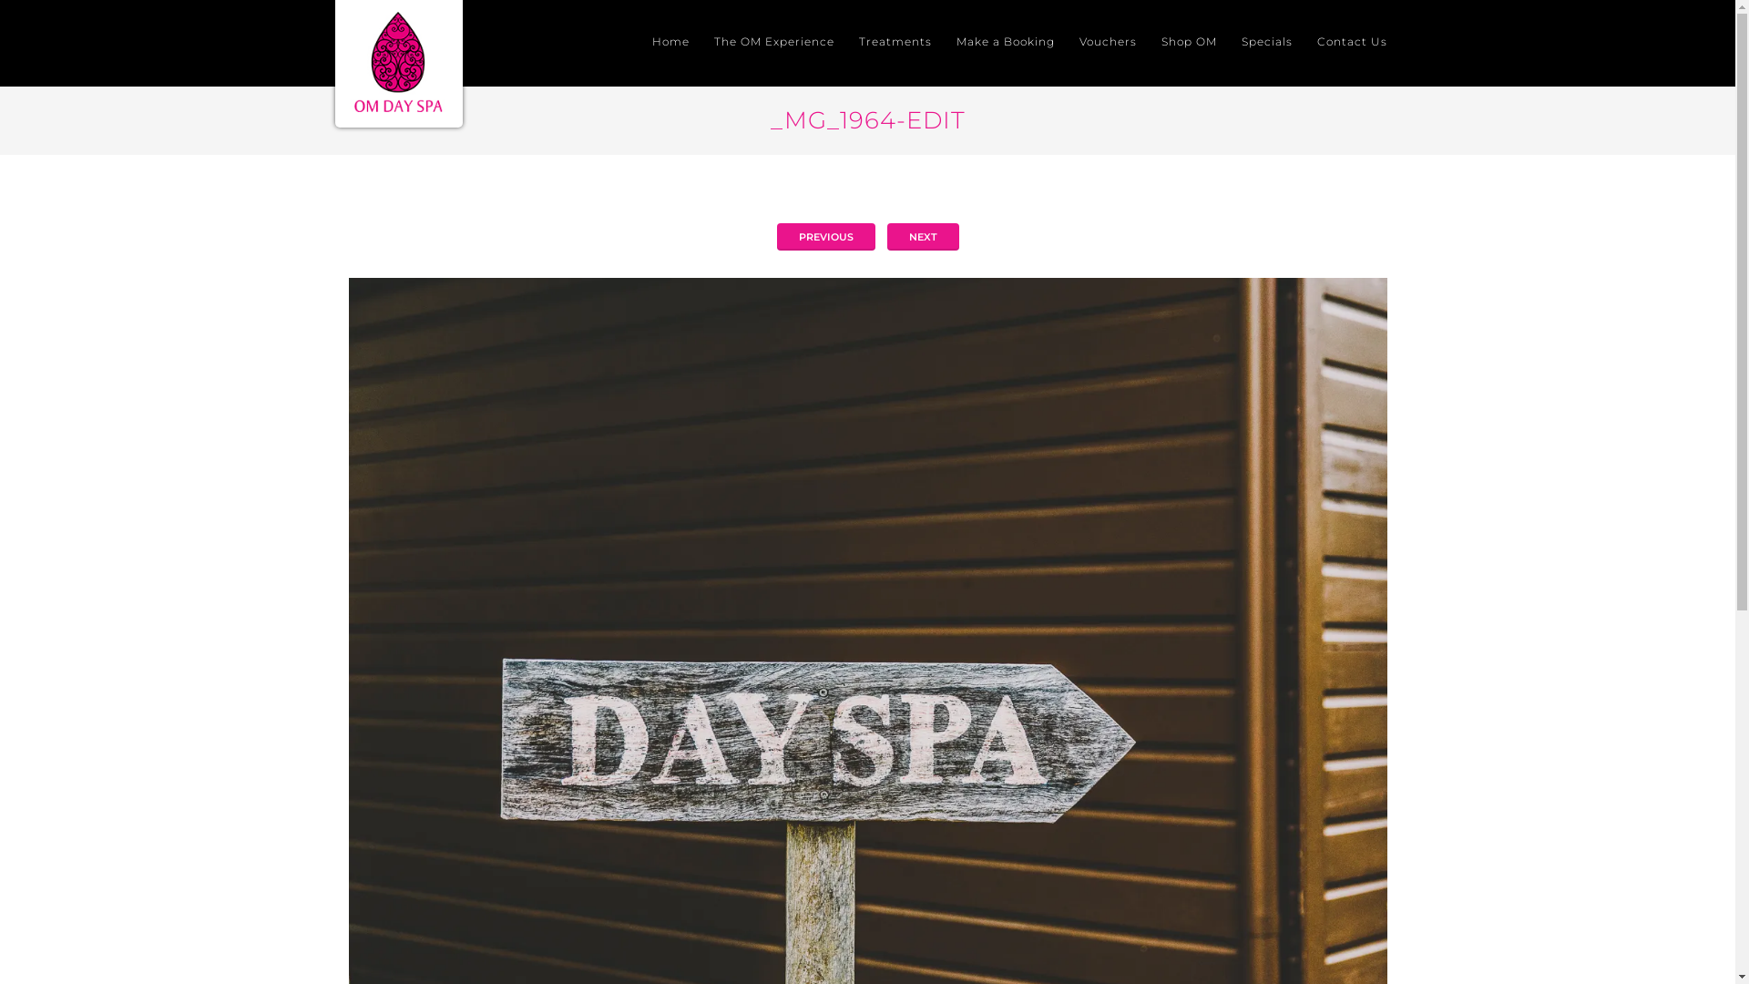  Describe the element at coordinates (825, 237) in the screenshot. I see `PREVIOUS` at that location.